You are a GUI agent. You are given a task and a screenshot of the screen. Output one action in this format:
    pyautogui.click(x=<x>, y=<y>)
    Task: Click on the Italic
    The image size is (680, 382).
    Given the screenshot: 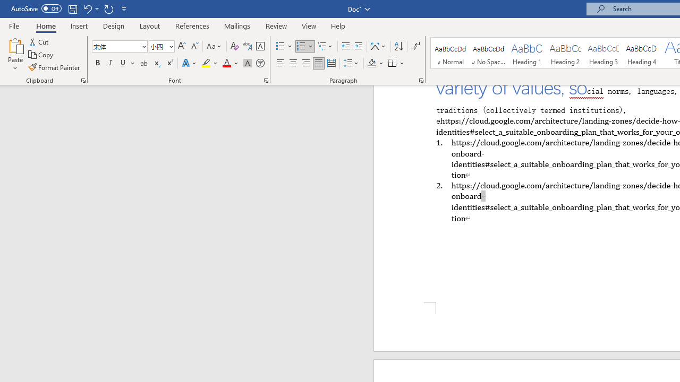 What is the action you would take?
    pyautogui.click(x=110, y=64)
    